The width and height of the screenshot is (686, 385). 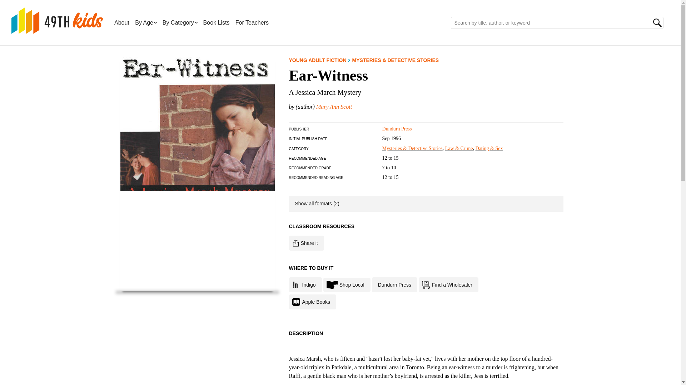 What do you see at coordinates (312, 302) in the screenshot?
I see `Apple Books` at bounding box center [312, 302].